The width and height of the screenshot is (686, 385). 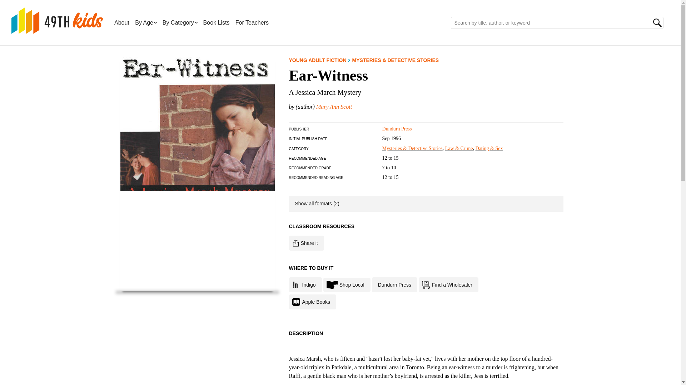 What do you see at coordinates (312, 302) in the screenshot?
I see `Apple Books` at bounding box center [312, 302].